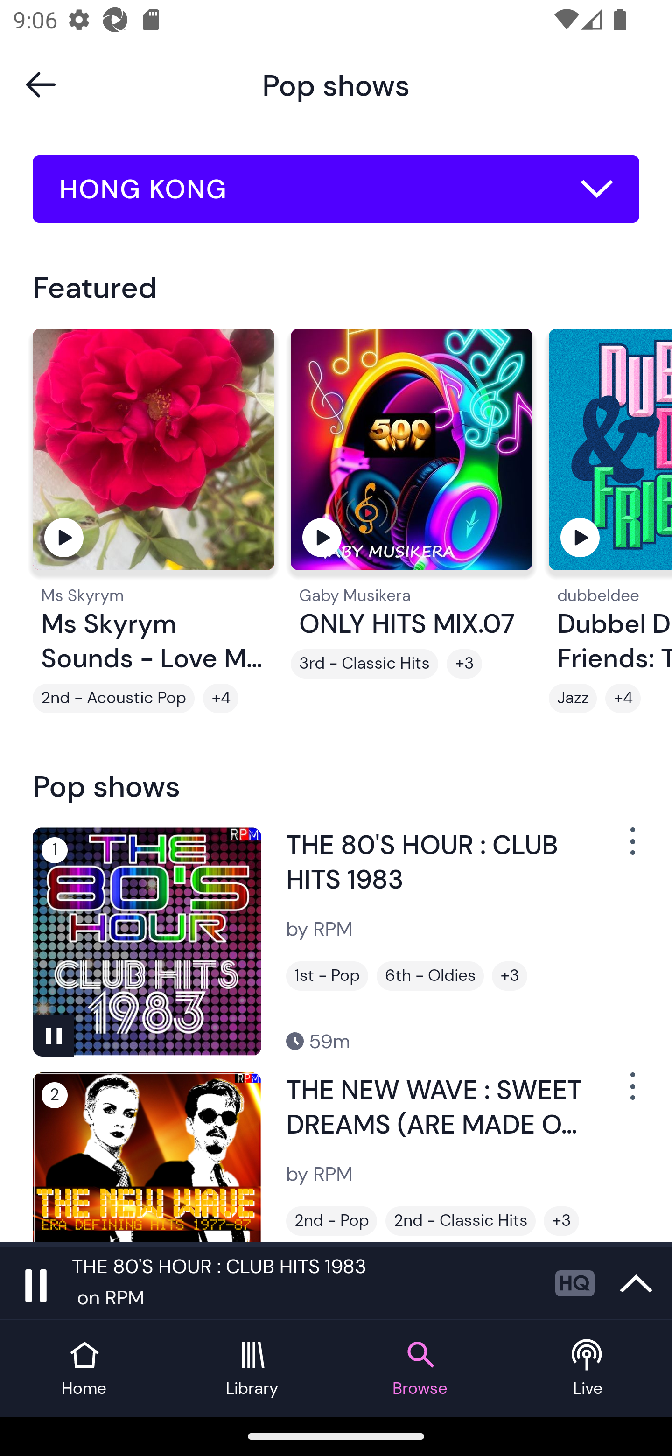 Image resolution: width=672 pixels, height=1456 pixels. I want to click on Live tab Live, so click(588, 1368).